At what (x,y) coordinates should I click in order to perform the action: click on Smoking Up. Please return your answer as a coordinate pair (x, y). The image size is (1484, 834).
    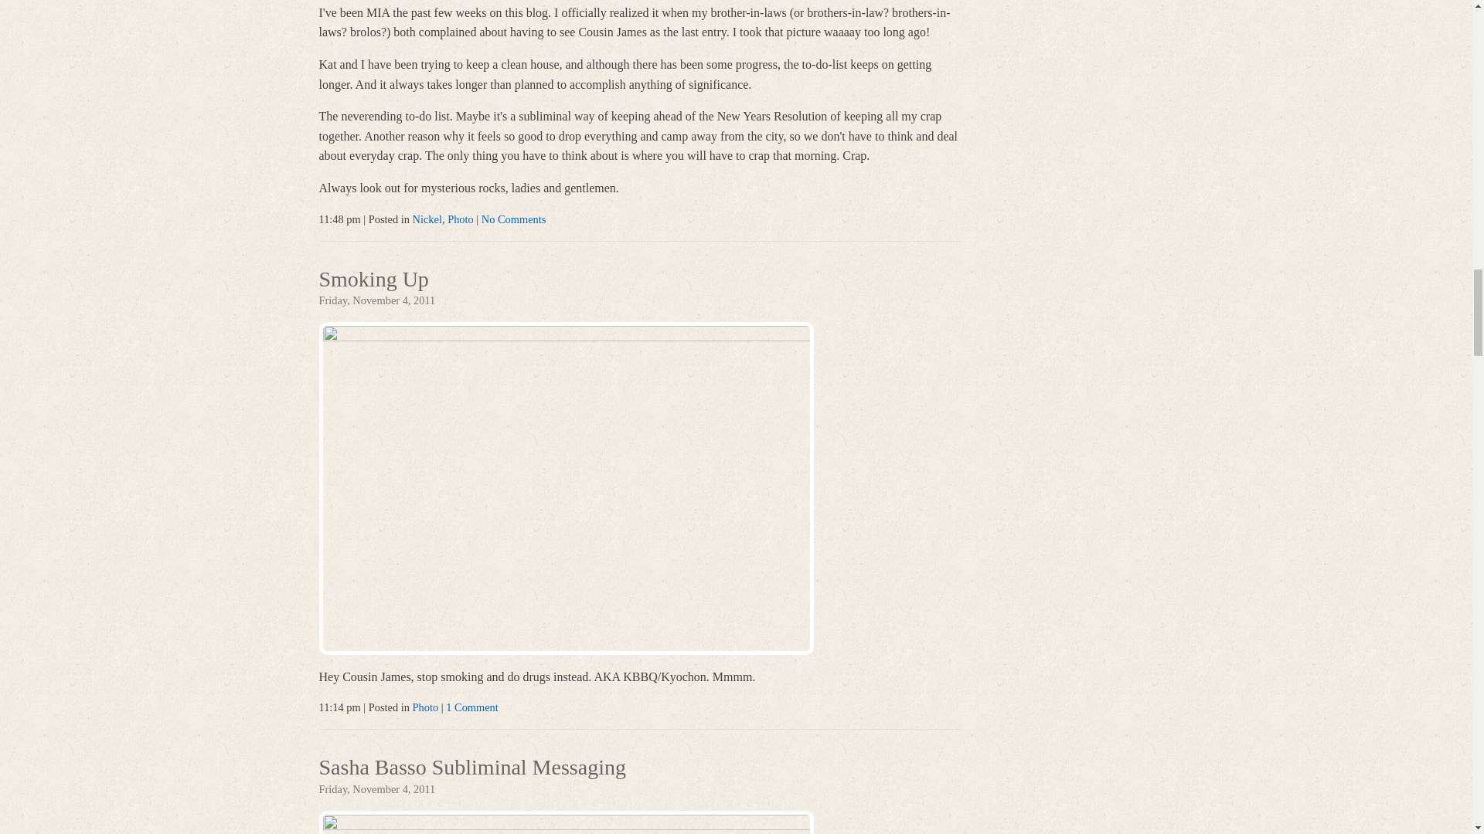
    Looking at the image, I should click on (373, 281).